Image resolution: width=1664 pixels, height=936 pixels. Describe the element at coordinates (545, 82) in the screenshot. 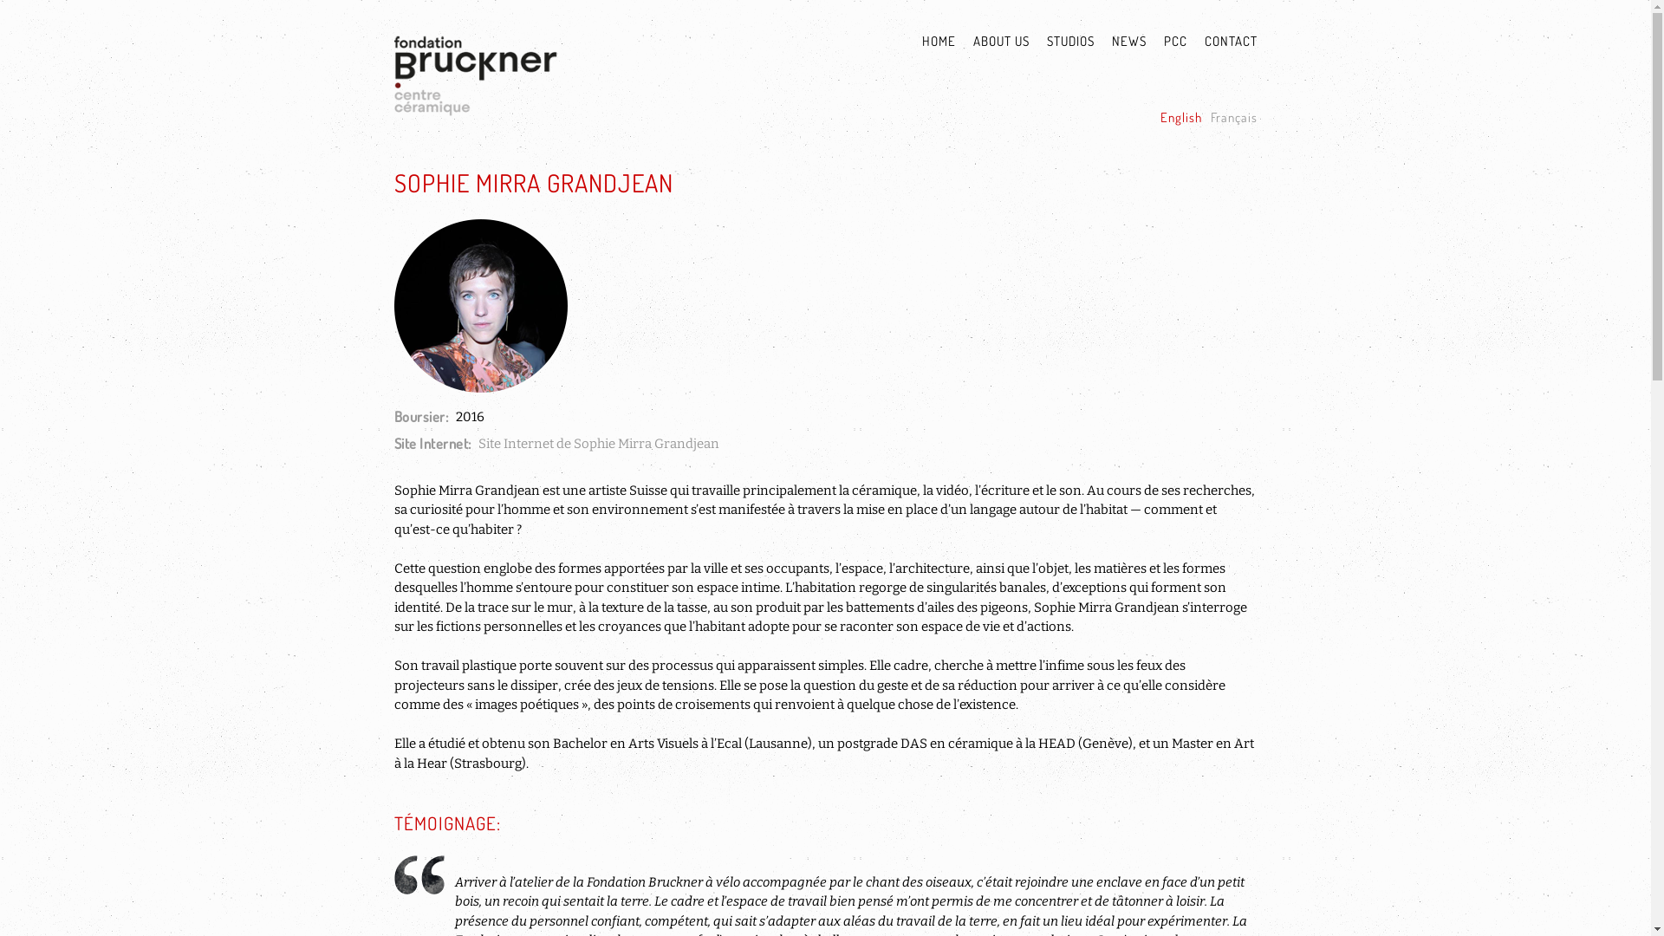

I see `Home` at that location.